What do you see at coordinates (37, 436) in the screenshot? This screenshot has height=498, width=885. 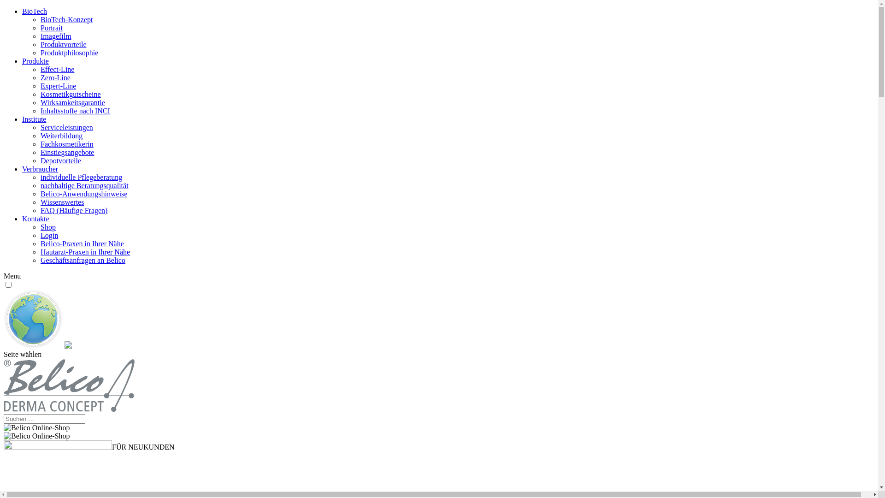 I see `individuelle-Hautanamnese-768px` at bounding box center [37, 436].